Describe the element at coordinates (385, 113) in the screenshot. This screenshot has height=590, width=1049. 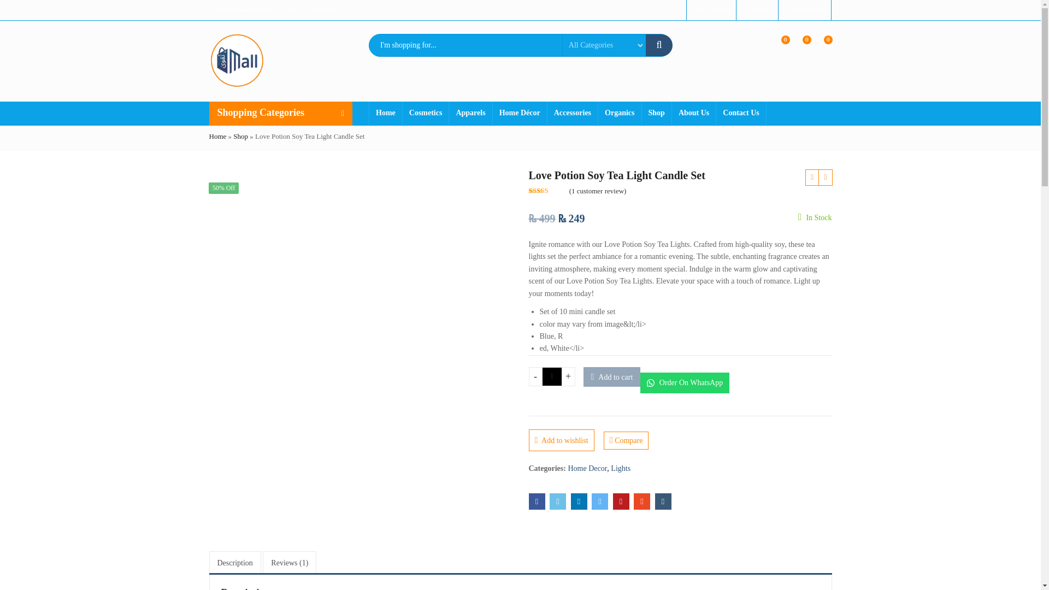
I see `Home` at that location.